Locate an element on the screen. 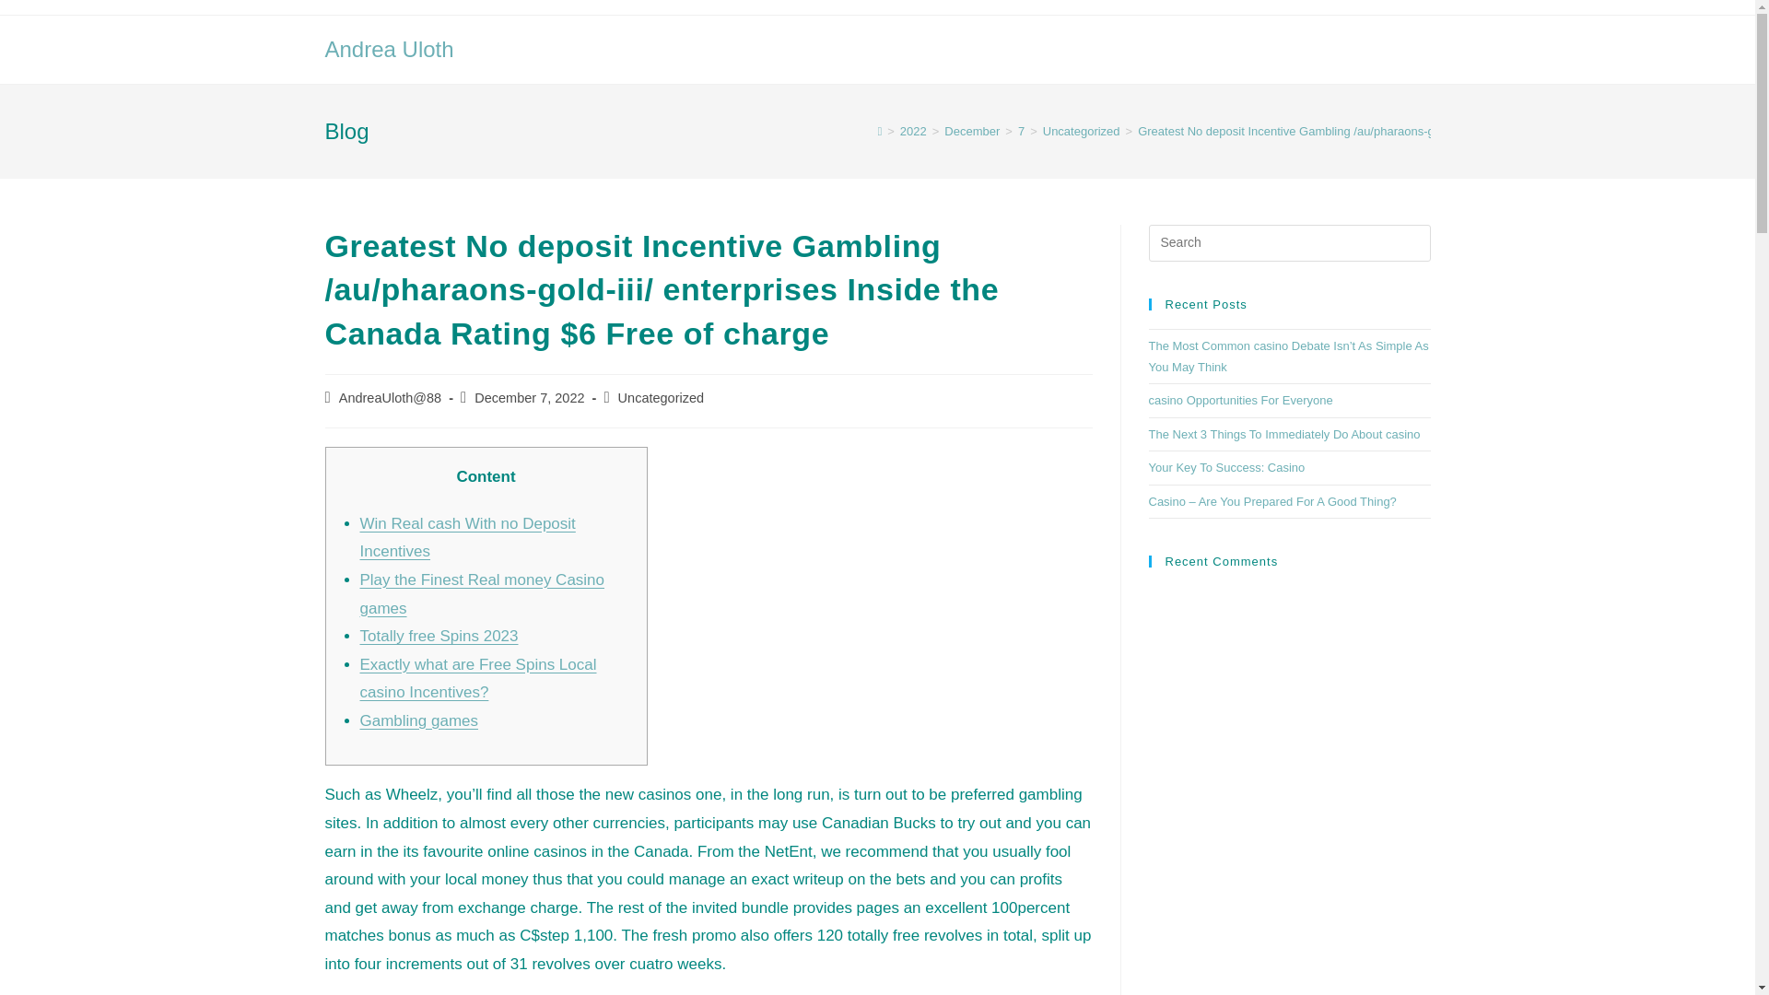 The height and width of the screenshot is (995, 1769). Your Key To Success: Casino is located at coordinates (1226, 468).